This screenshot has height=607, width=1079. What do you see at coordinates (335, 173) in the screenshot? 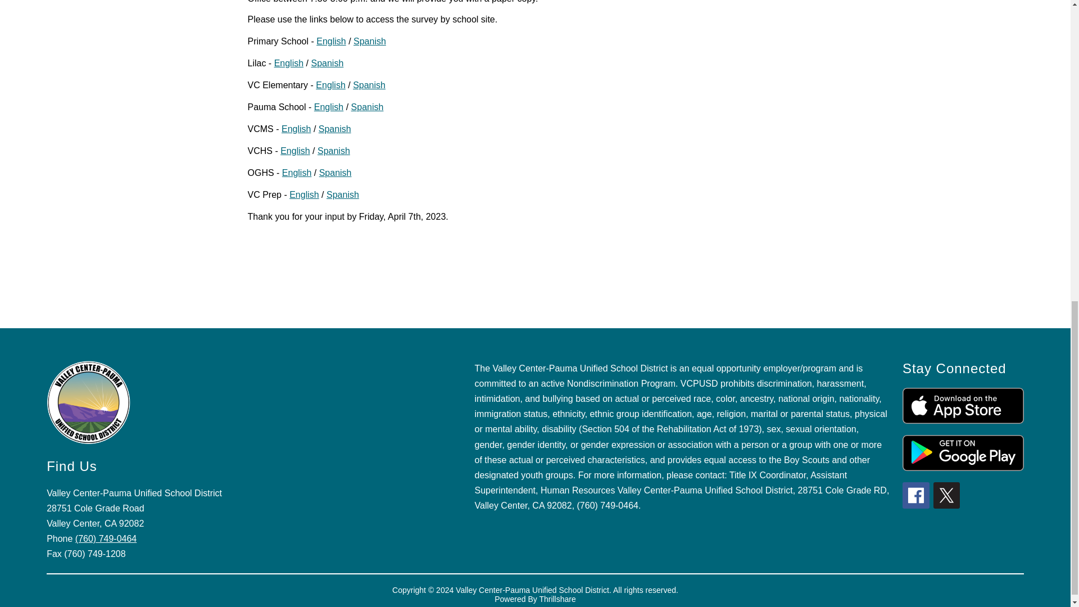
I see `Spanish` at bounding box center [335, 173].